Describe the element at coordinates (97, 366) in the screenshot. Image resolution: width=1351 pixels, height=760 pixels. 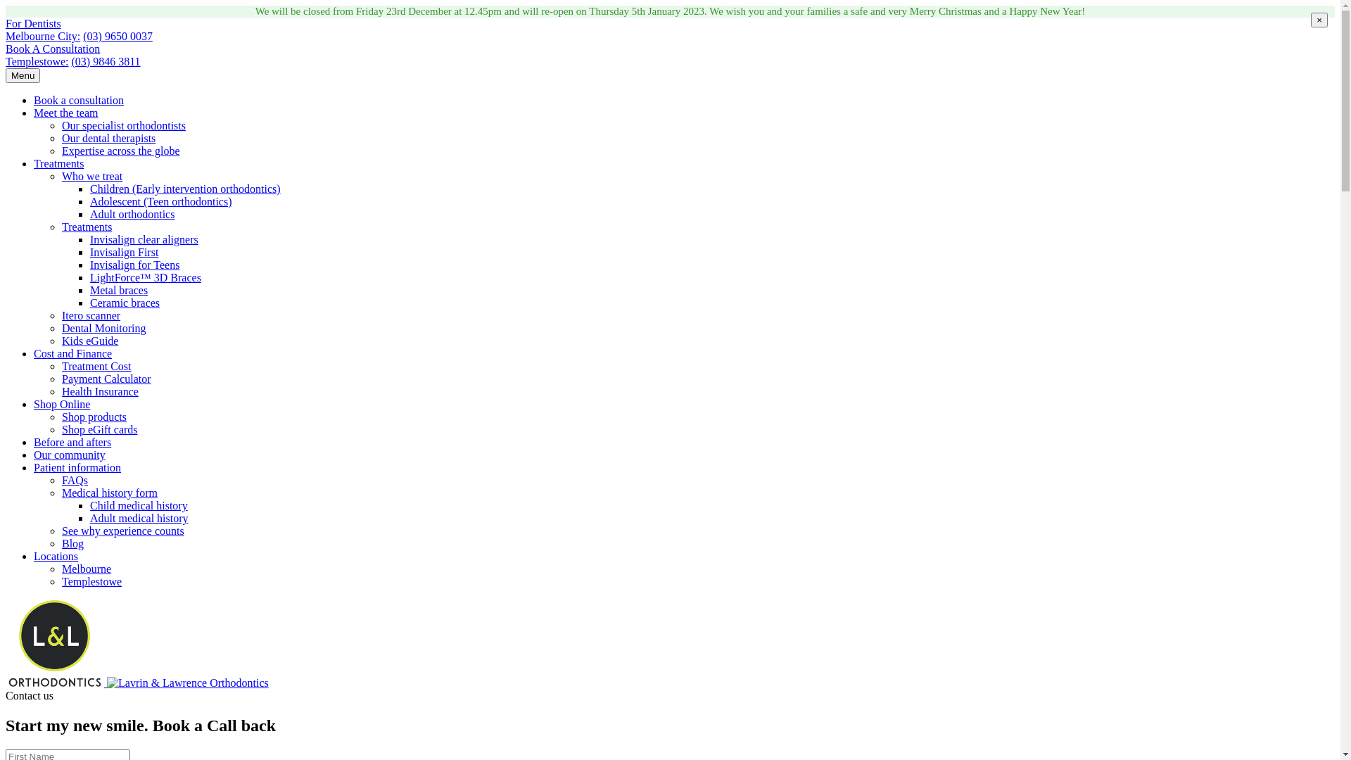
I see `Treatment Cost` at that location.